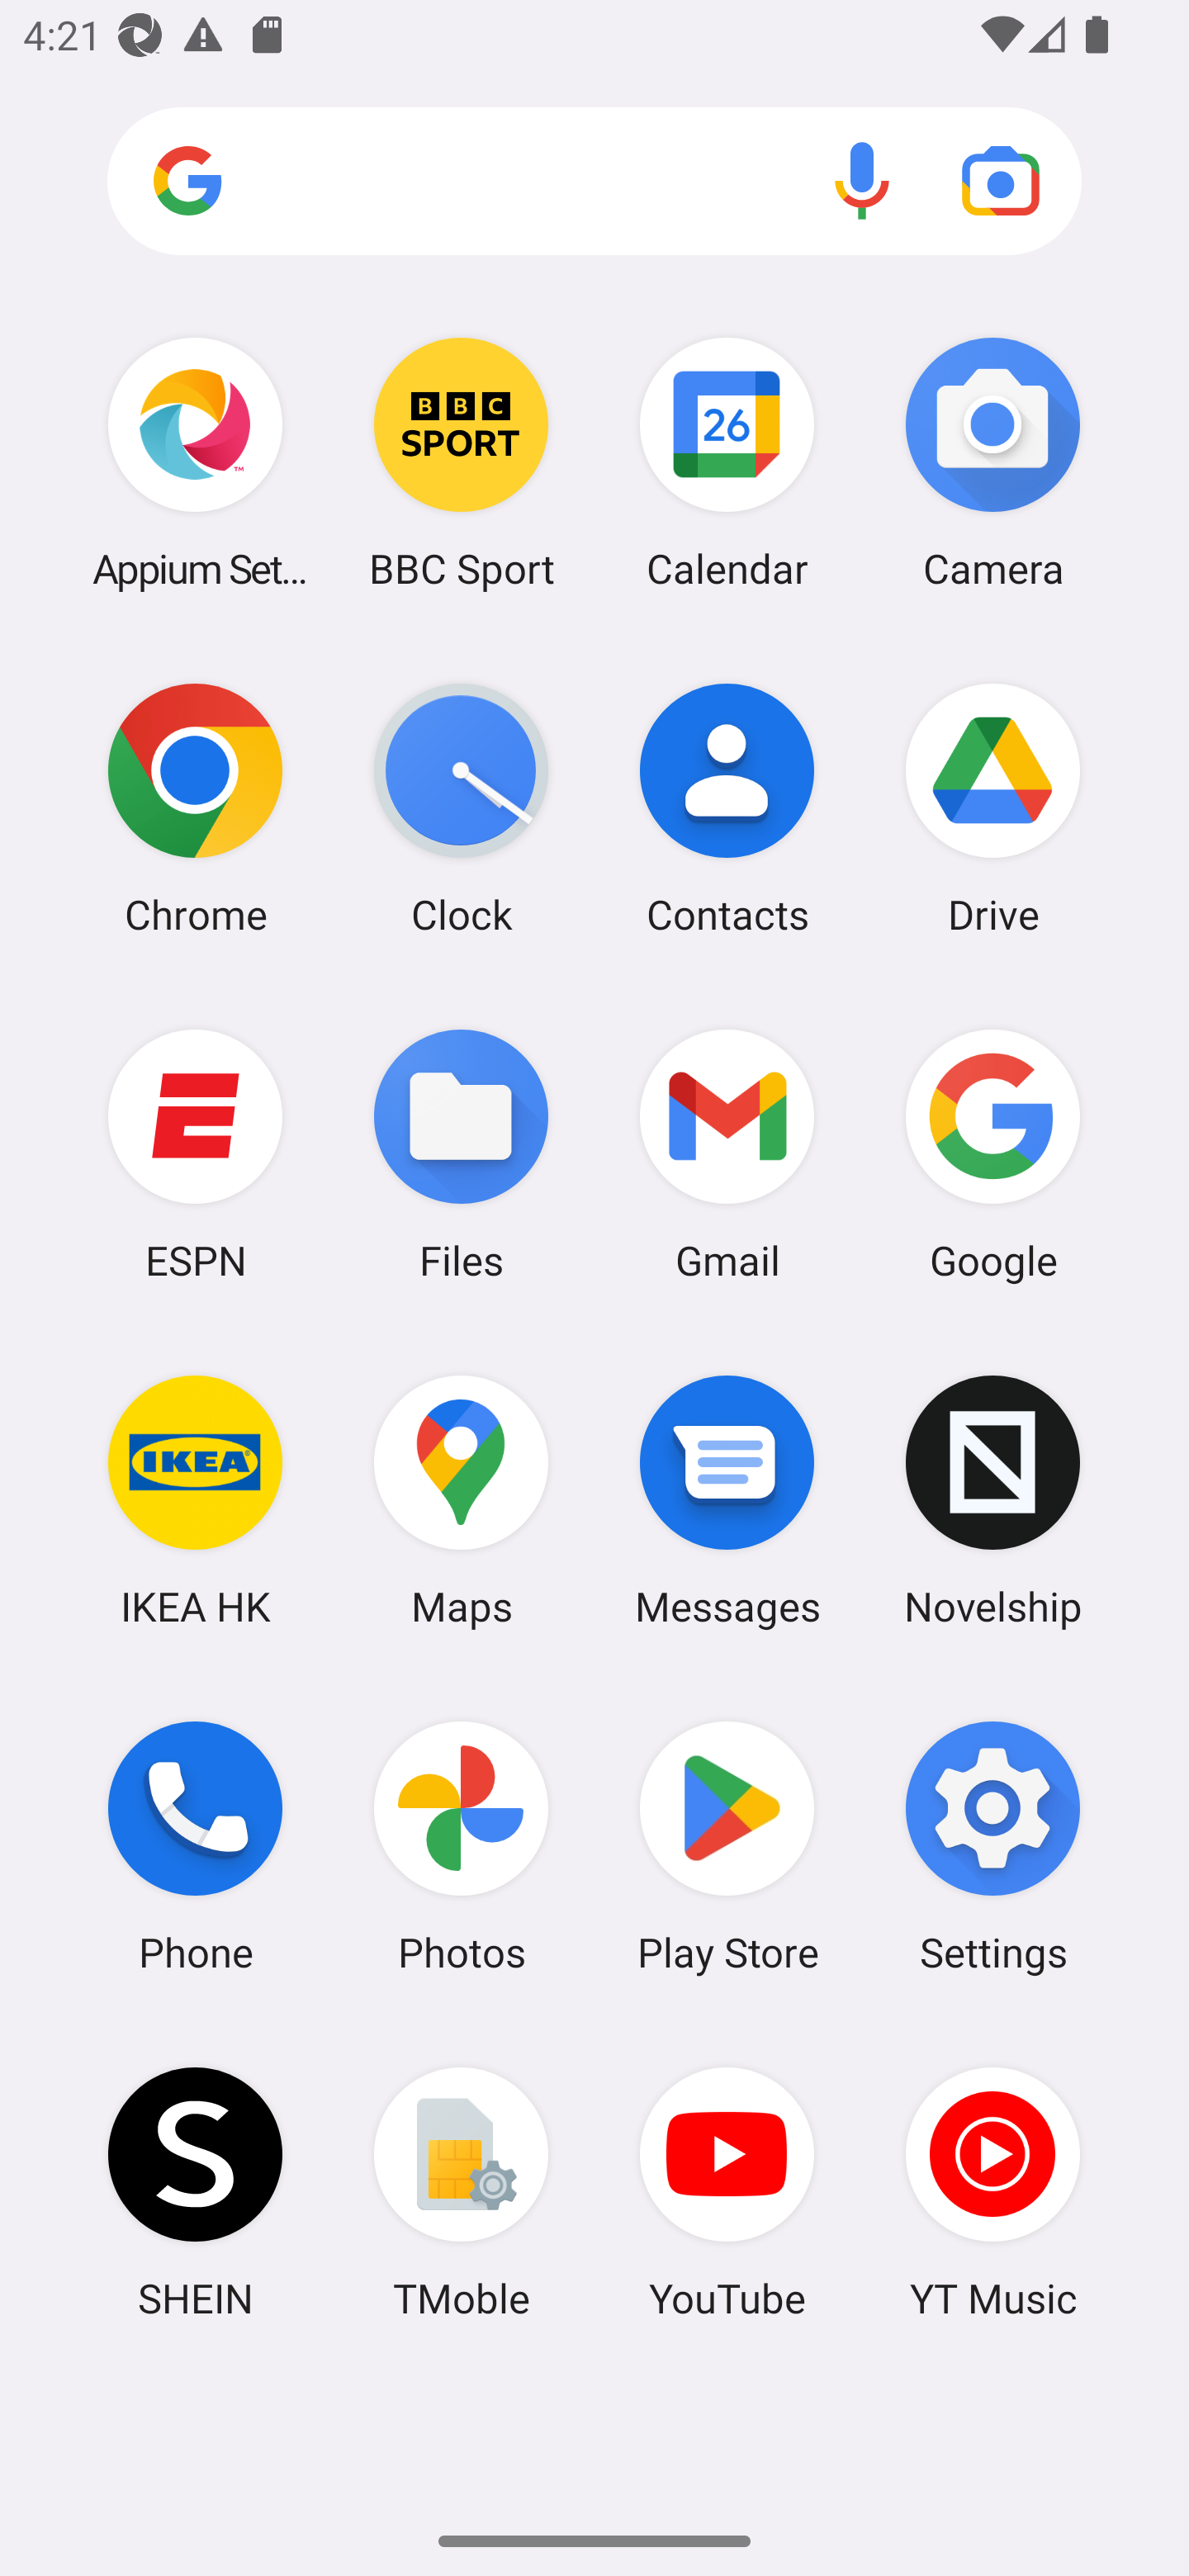 Image resolution: width=1189 pixels, height=2576 pixels. I want to click on Google, so click(992, 1153).